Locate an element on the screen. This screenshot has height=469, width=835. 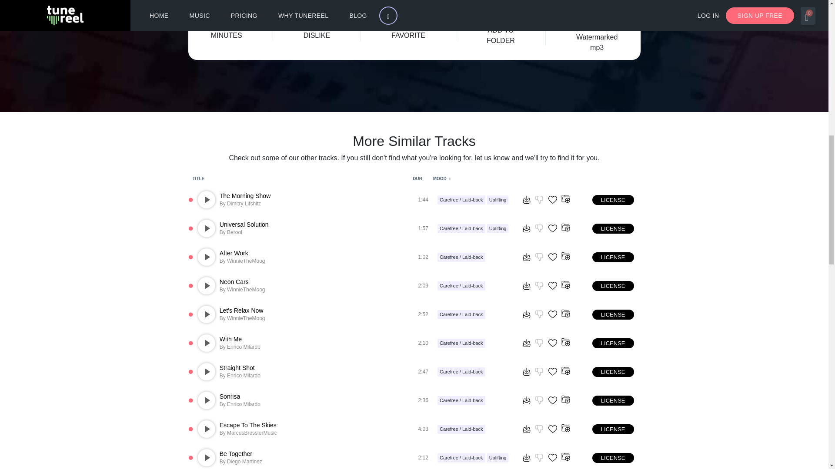
Download Watermarked mp3 is located at coordinates (526, 286).